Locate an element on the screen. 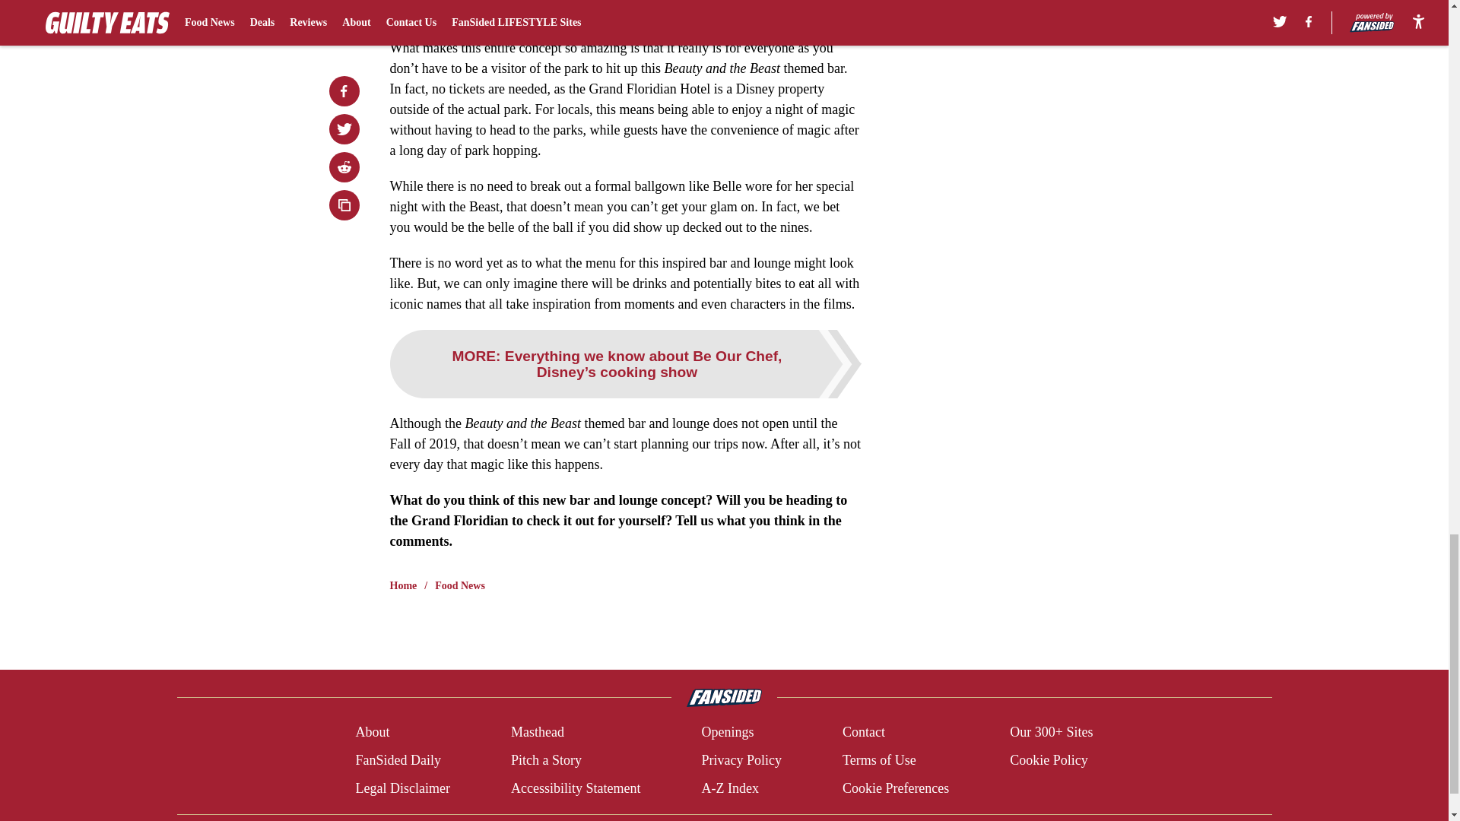  Food News is located at coordinates (459, 585).